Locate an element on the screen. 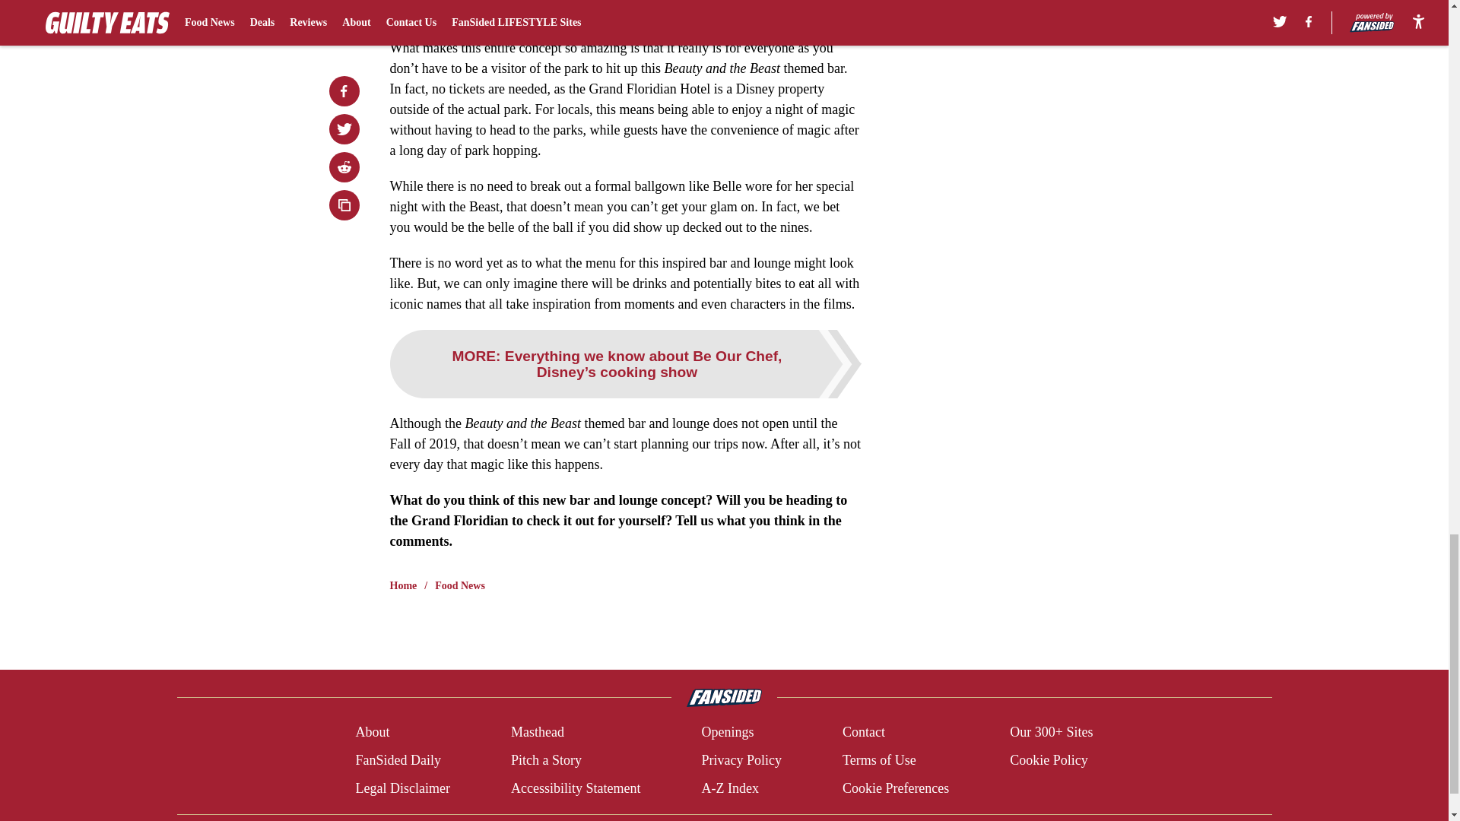  Food News is located at coordinates (459, 585).